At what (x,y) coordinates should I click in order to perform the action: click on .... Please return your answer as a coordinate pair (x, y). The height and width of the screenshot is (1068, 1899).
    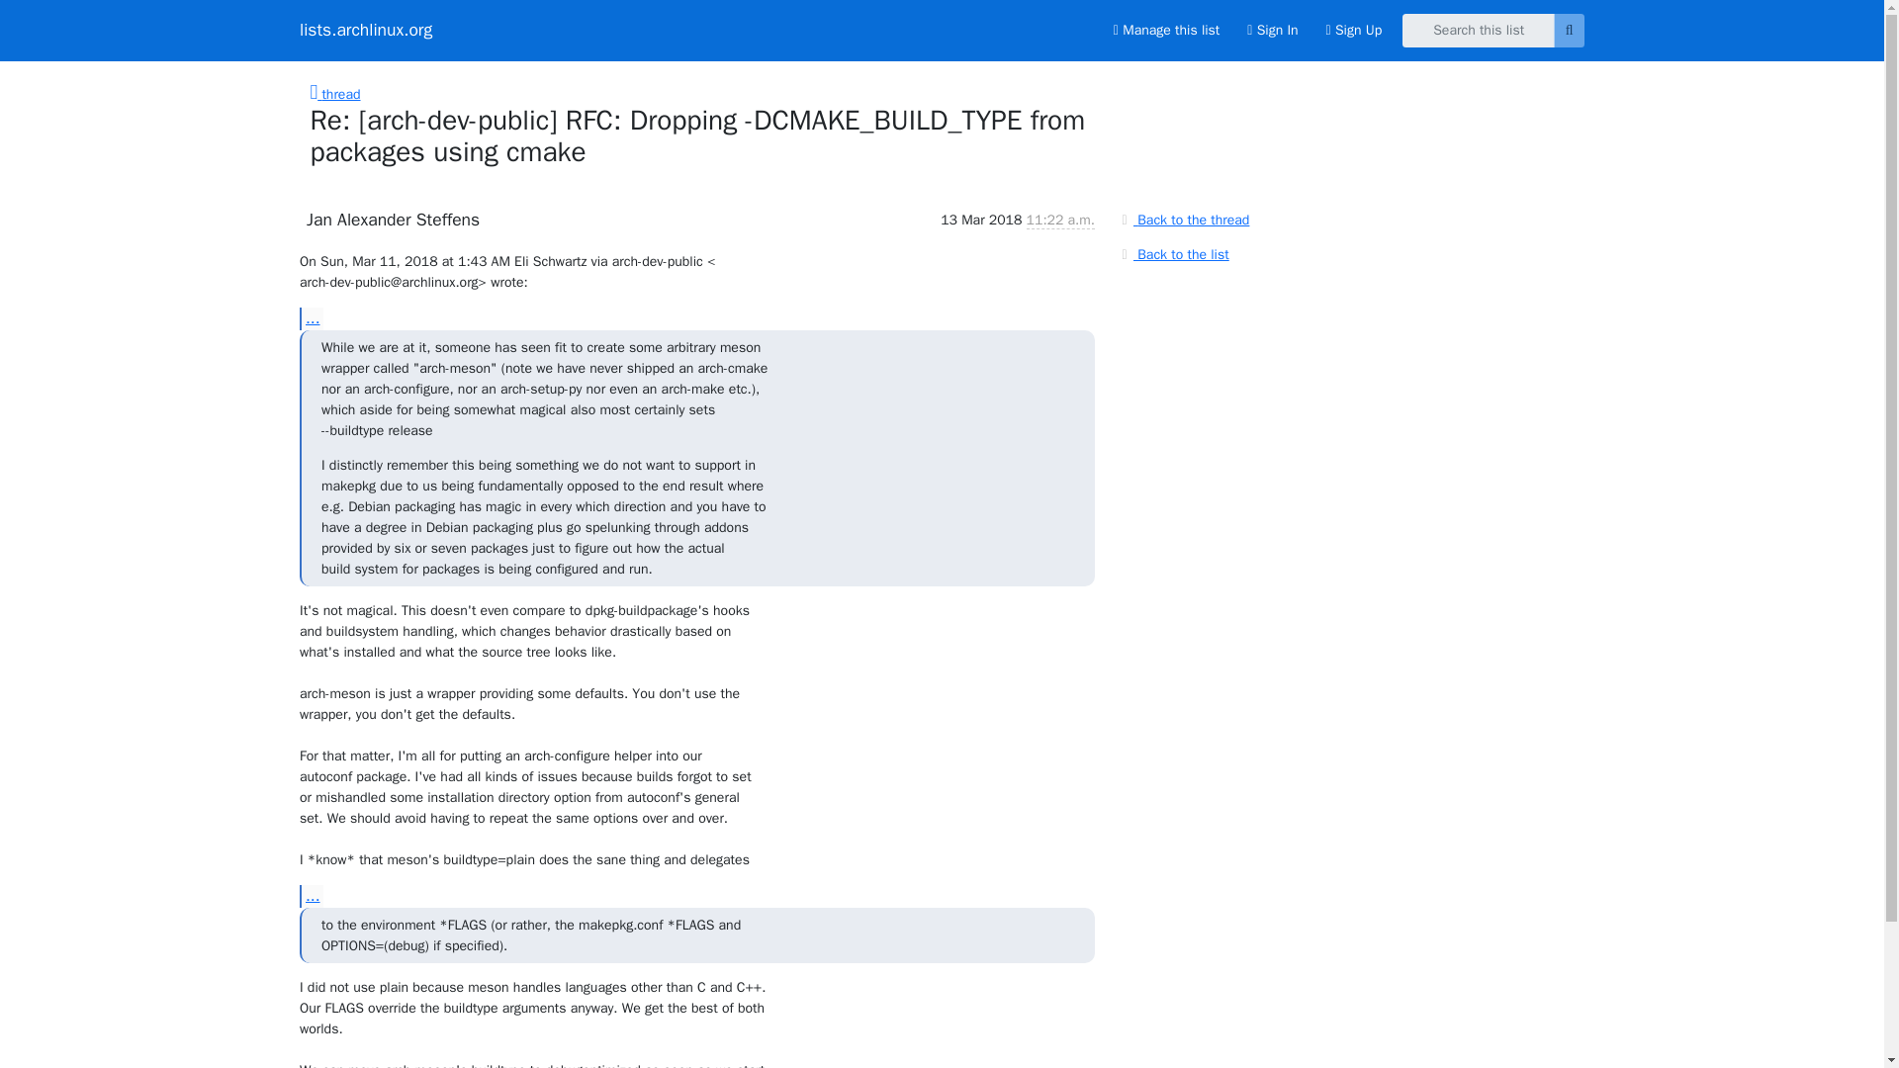
    Looking at the image, I should click on (311, 316).